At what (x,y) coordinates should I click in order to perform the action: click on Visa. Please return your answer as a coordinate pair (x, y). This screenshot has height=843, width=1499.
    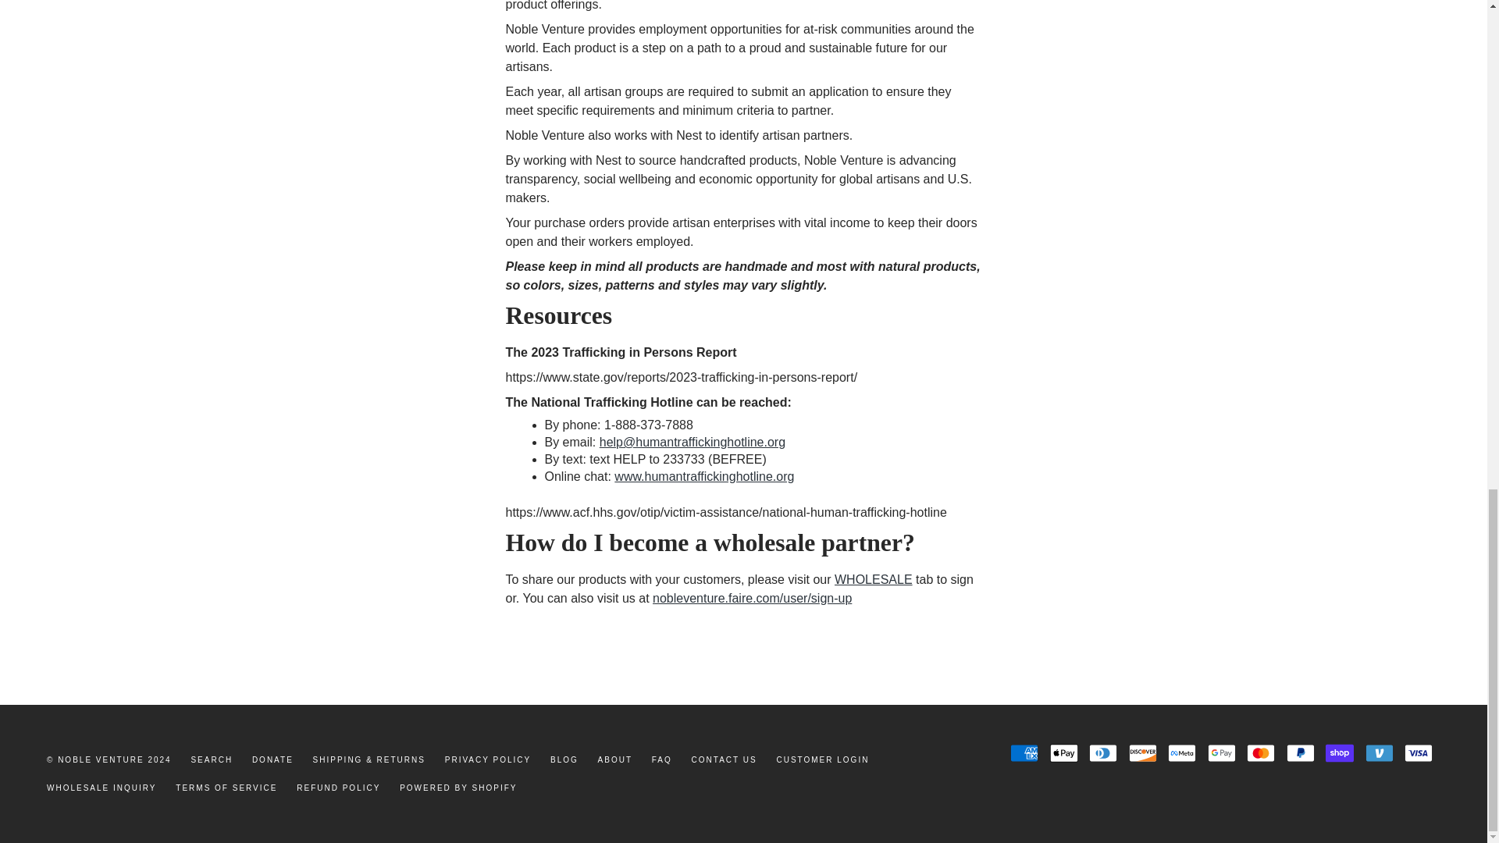
    Looking at the image, I should click on (1419, 752).